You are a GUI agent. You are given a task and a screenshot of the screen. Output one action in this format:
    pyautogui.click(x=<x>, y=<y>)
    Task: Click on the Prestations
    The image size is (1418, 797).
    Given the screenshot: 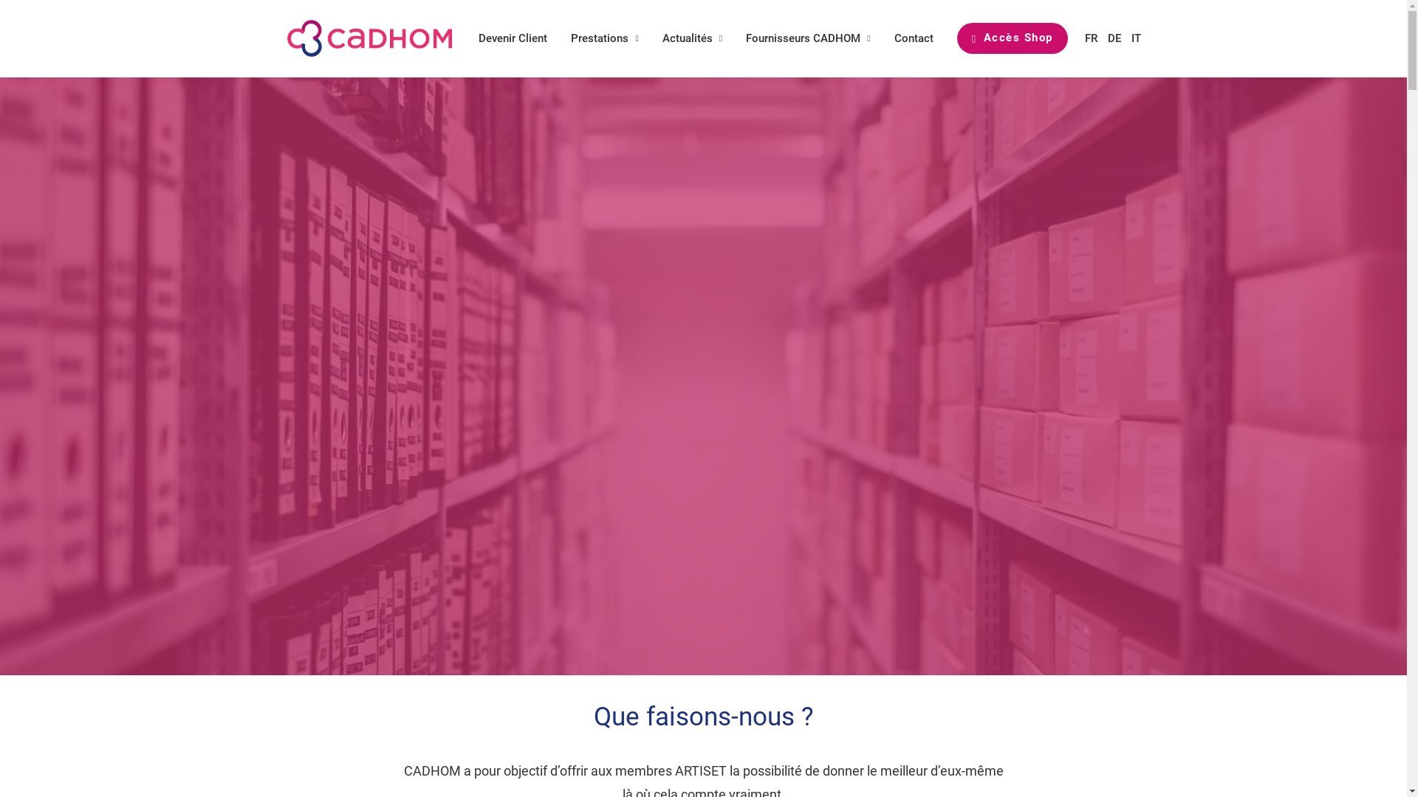 What is the action you would take?
    pyautogui.click(x=604, y=38)
    